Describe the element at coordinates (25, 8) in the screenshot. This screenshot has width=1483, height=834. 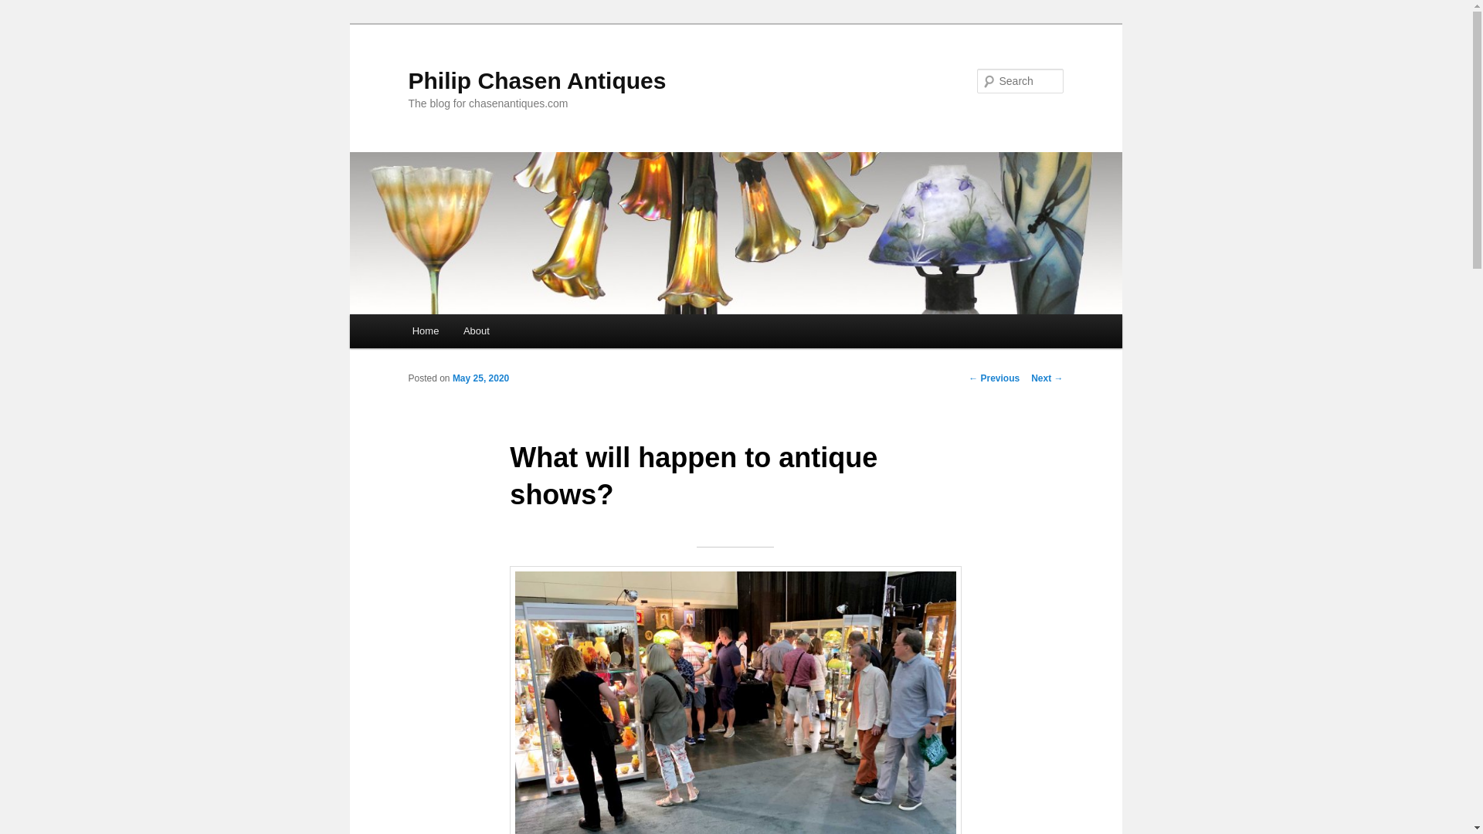
I see `Search` at that location.